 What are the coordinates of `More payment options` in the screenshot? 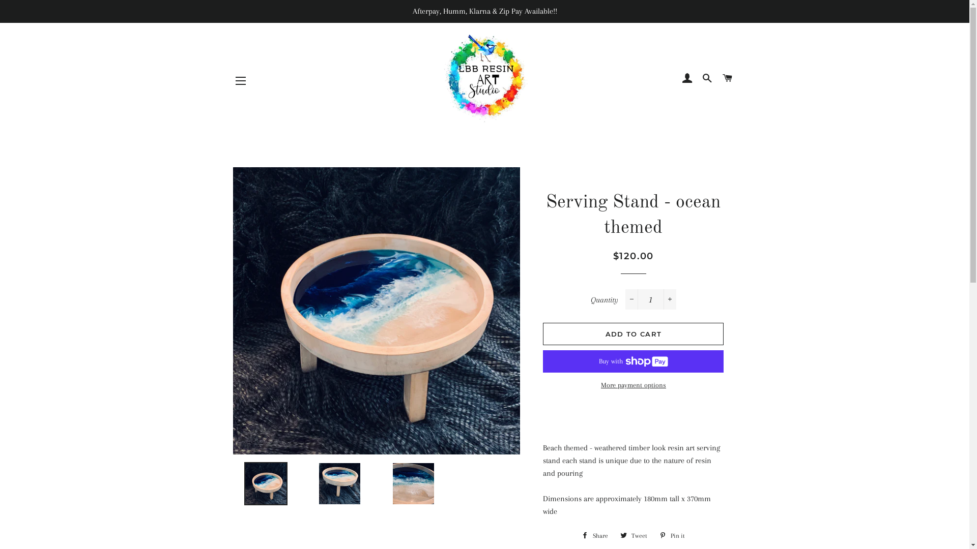 It's located at (633, 385).